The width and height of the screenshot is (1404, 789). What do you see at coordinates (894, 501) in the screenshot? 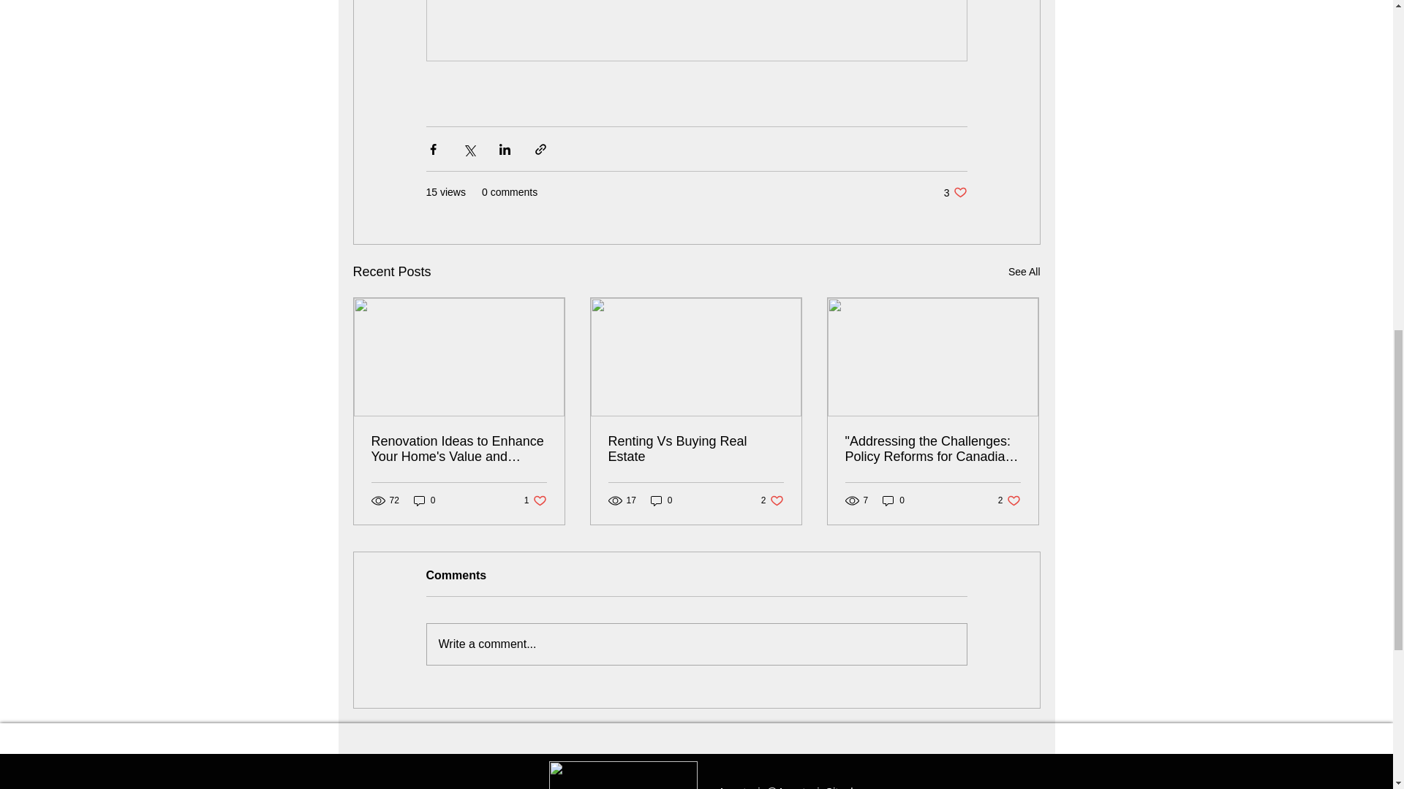
I see `See All` at bounding box center [894, 501].